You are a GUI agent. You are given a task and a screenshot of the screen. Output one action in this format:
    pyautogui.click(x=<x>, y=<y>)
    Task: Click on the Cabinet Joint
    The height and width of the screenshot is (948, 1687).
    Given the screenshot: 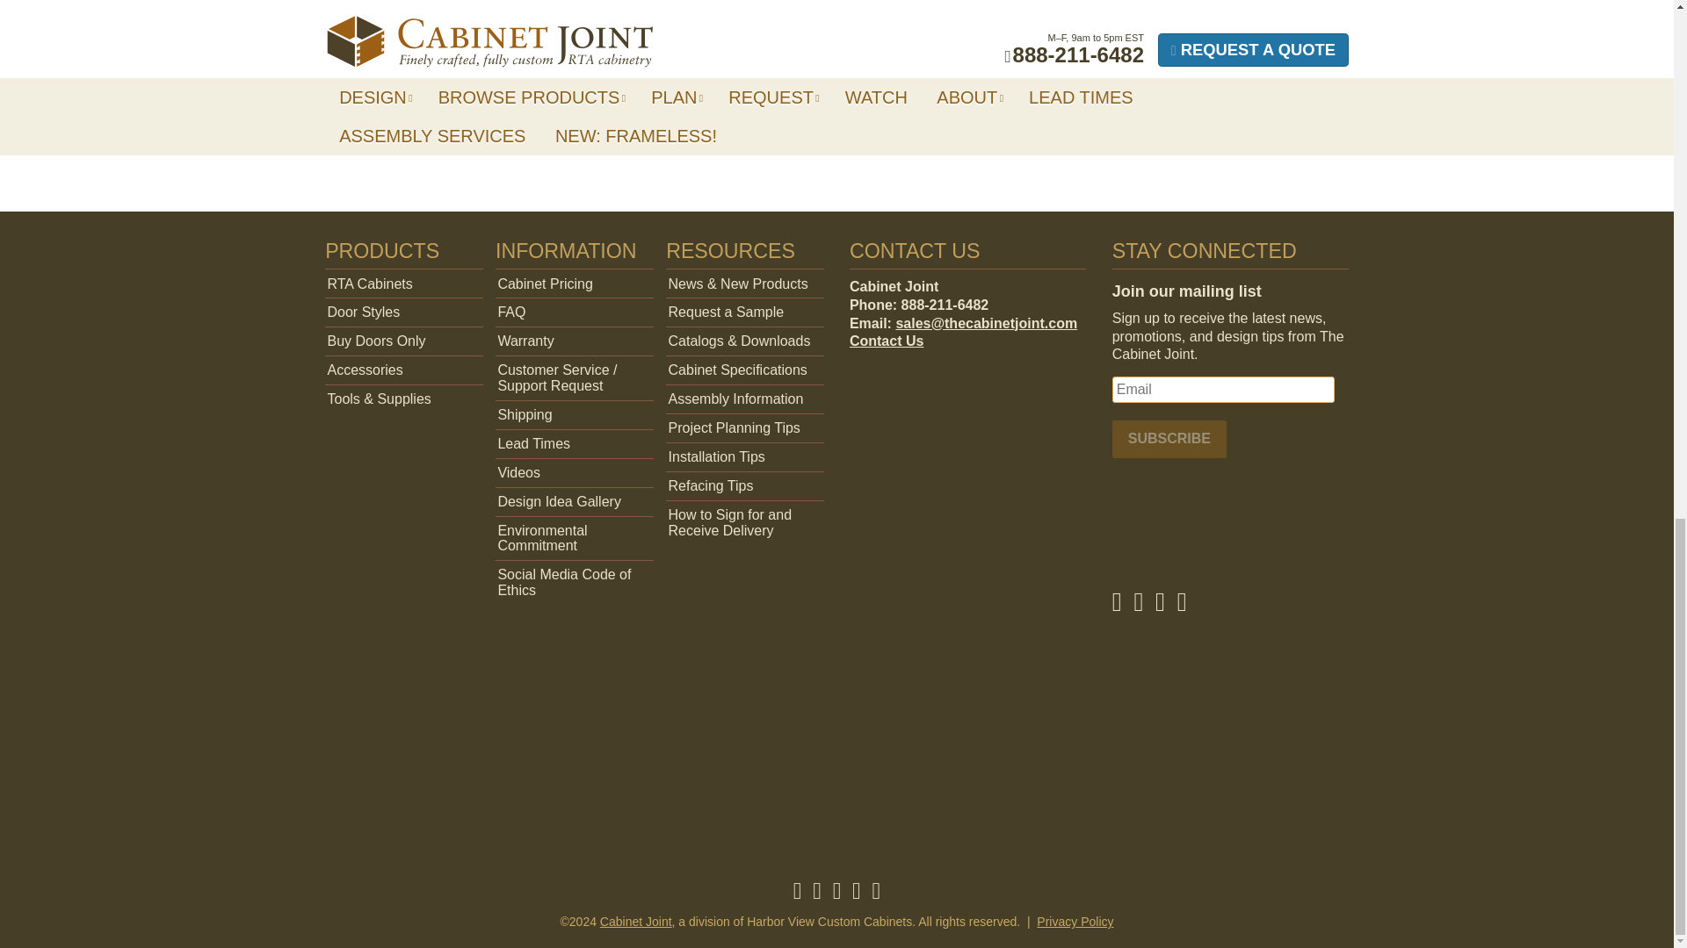 What is the action you would take?
    pyautogui.click(x=636, y=922)
    